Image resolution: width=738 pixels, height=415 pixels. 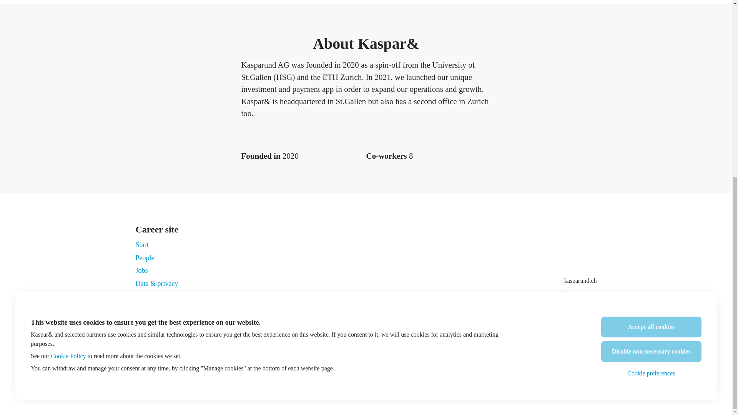 What do you see at coordinates (366, 386) in the screenshot?
I see `Employer branding by Teamtailor` at bounding box center [366, 386].